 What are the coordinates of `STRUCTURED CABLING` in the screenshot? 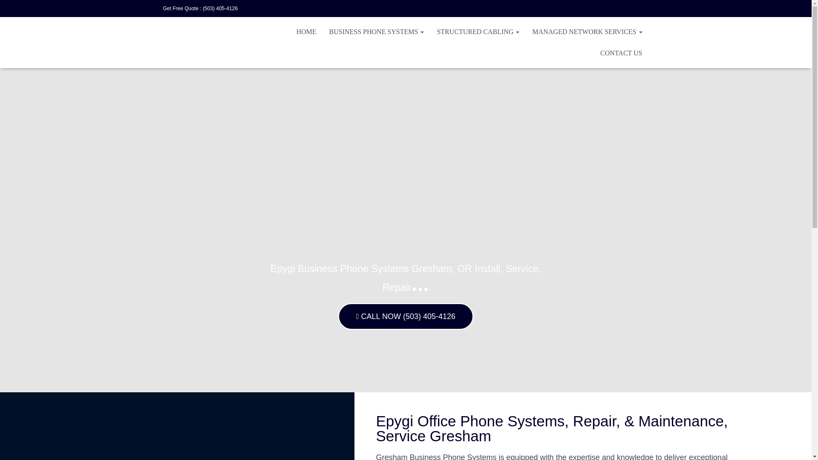 It's located at (478, 32).